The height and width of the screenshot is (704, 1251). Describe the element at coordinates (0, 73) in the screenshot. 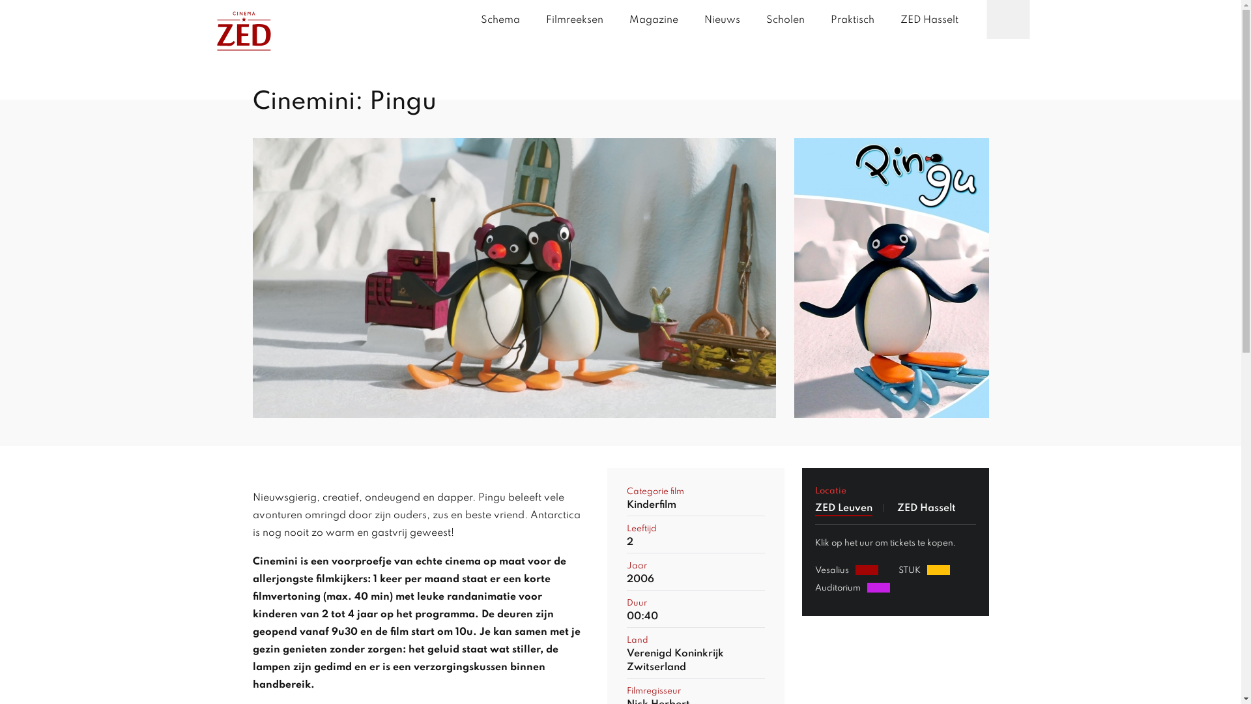

I see `Overslaan en naar de inhoud gaan` at that location.